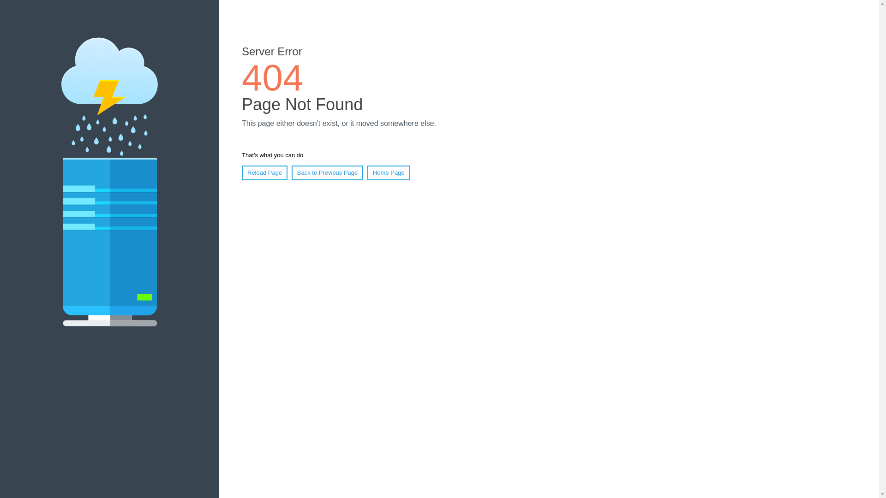 The width and height of the screenshot is (886, 498). Describe the element at coordinates (265, 173) in the screenshot. I see `Reload Page` at that location.